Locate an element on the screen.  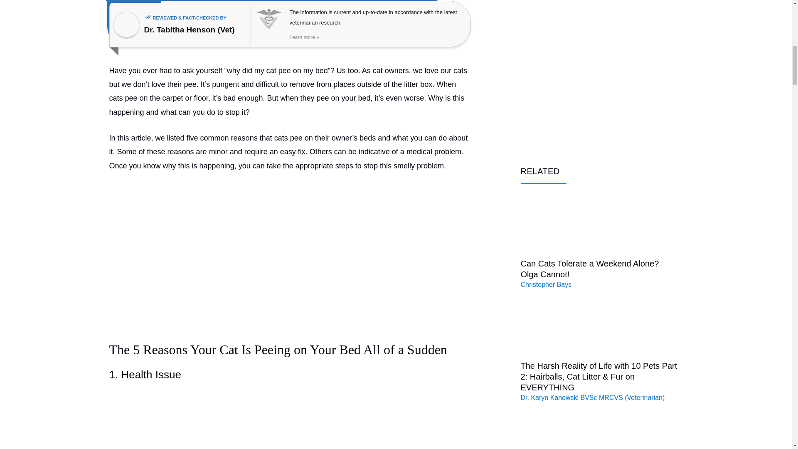
Vet photo is located at coordinates (126, 25).